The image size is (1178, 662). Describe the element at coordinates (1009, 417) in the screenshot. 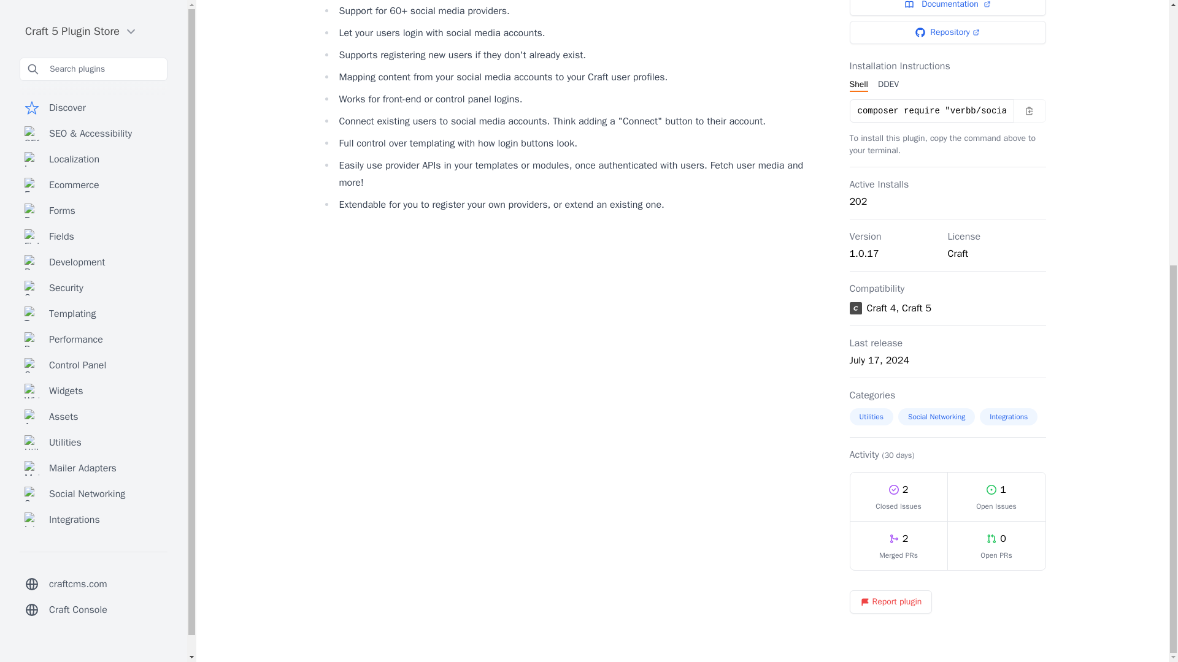

I see `Integrations` at that location.